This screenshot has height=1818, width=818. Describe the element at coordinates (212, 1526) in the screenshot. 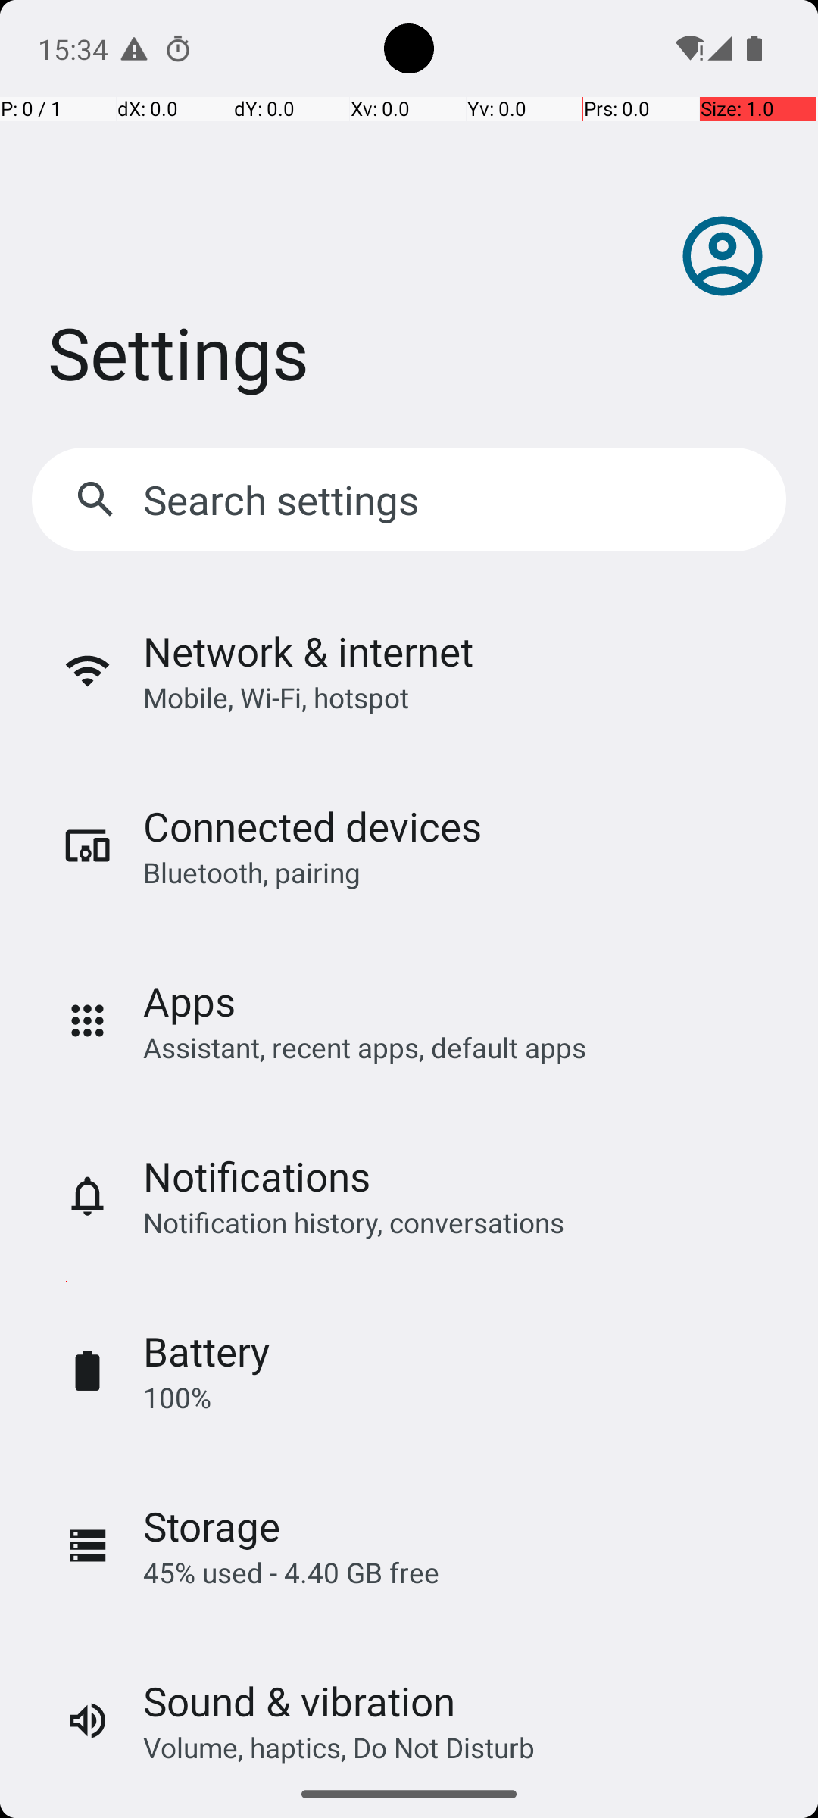

I see `Storage` at that location.